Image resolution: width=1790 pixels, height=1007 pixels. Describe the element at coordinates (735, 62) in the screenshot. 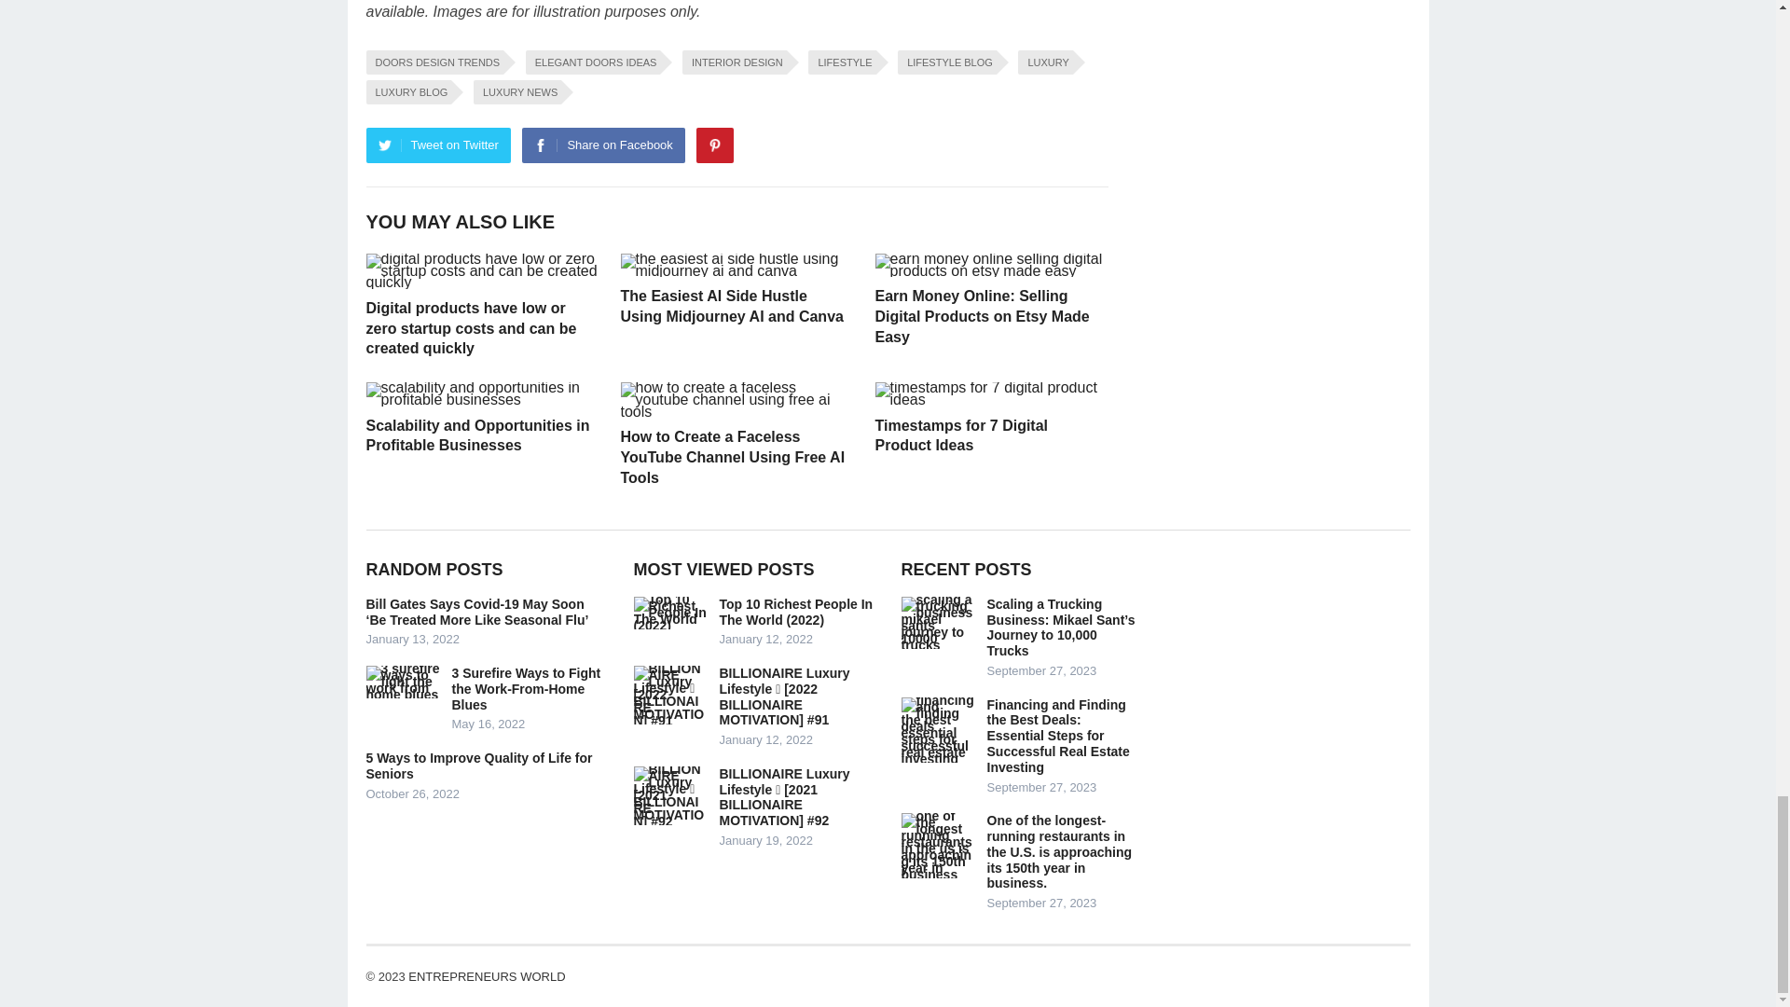

I see `INTERIOR DESIGN` at that location.